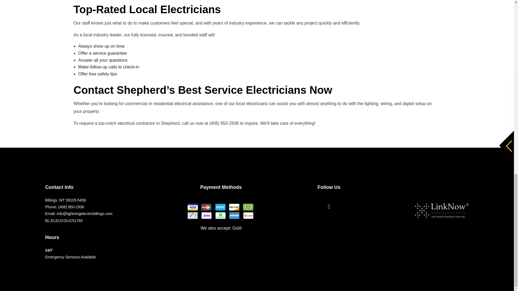 This screenshot has width=518, height=291. What do you see at coordinates (206, 207) in the screenshot?
I see `Mastercard` at bounding box center [206, 207].